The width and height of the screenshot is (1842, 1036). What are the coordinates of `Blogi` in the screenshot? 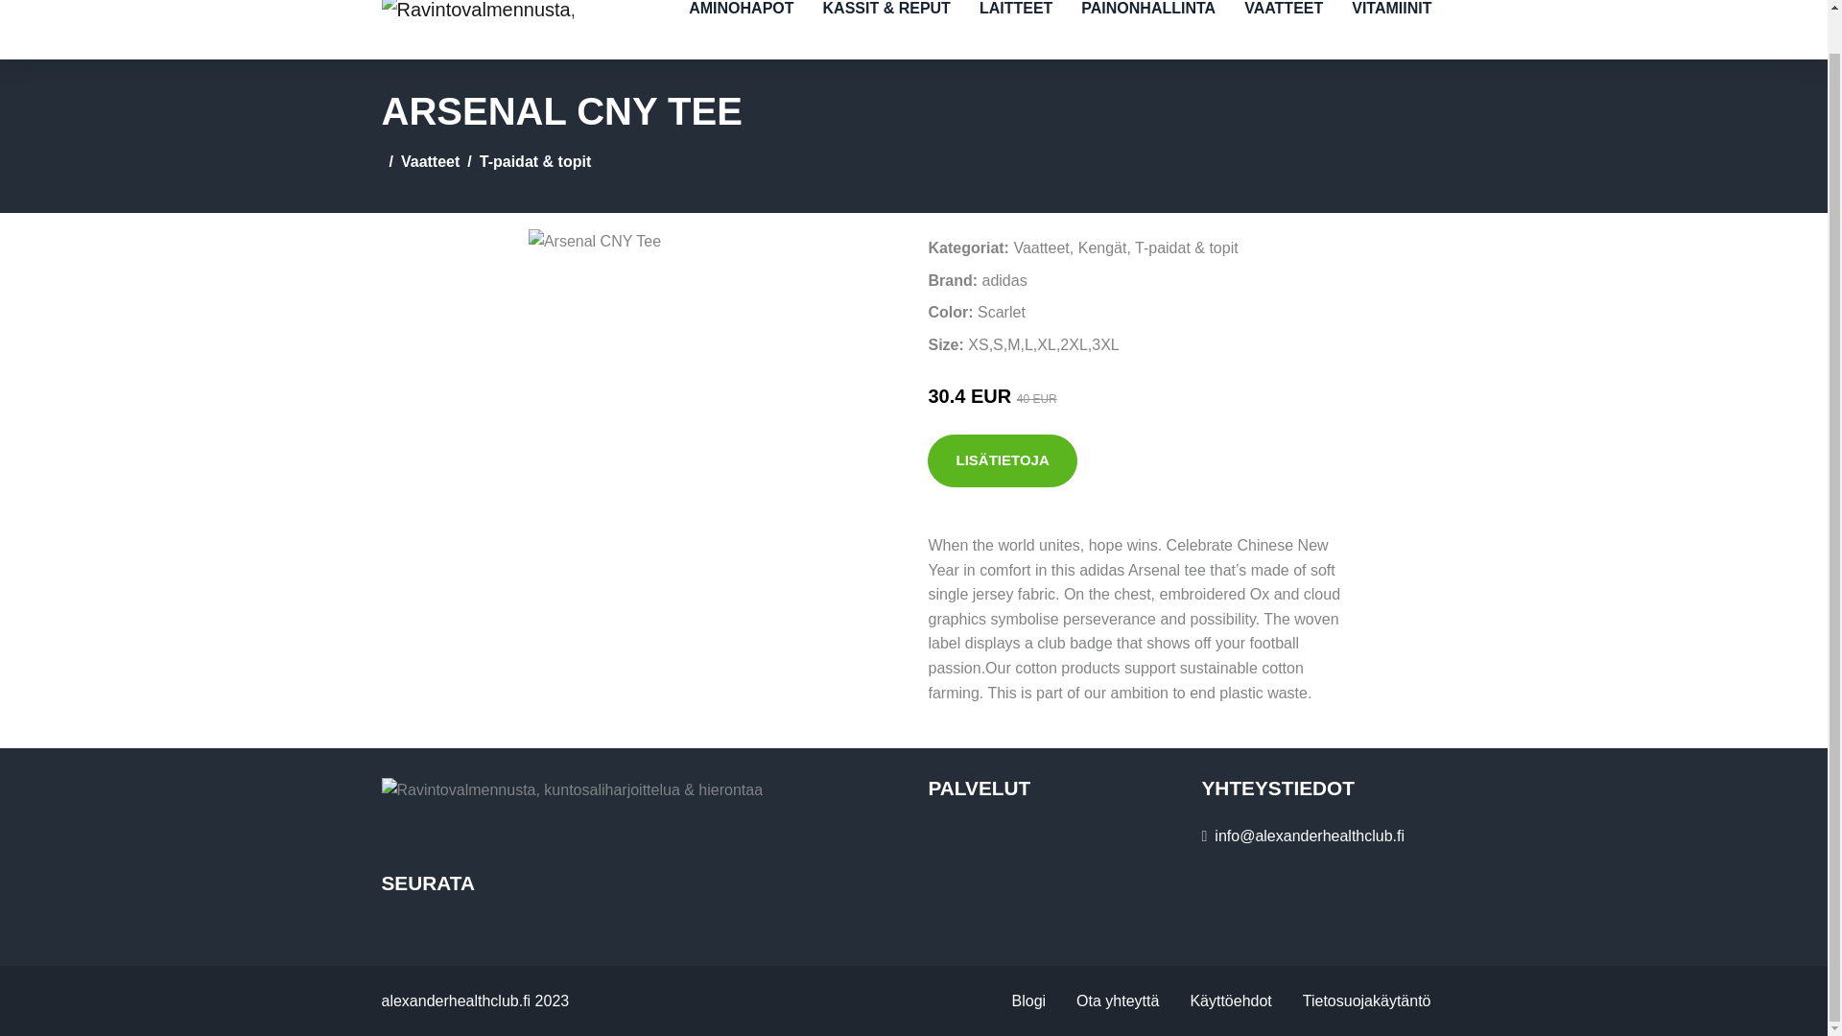 It's located at (1028, 1001).